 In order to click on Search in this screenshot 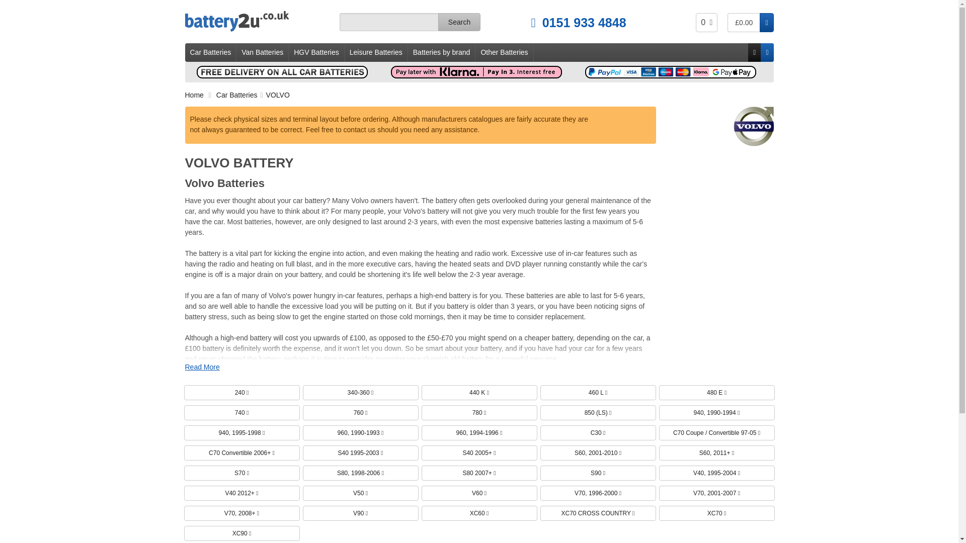, I will do `click(750, 22)`.